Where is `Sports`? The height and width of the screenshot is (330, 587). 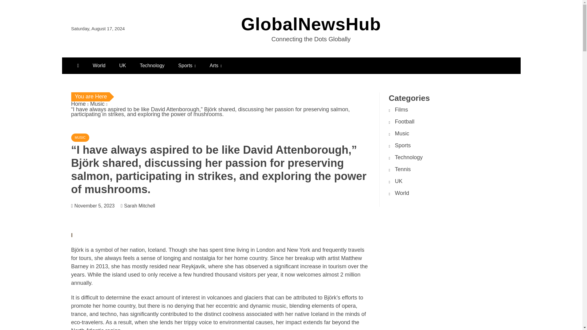 Sports is located at coordinates (403, 145).